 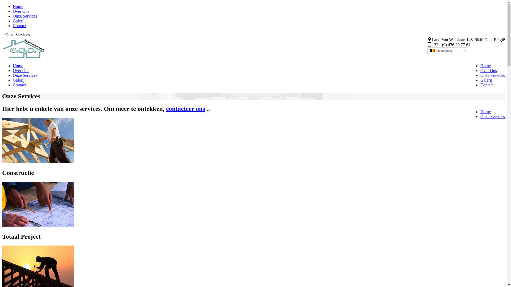 What do you see at coordinates (486, 80) in the screenshot?
I see `Galerij` at bounding box center [486, 80].